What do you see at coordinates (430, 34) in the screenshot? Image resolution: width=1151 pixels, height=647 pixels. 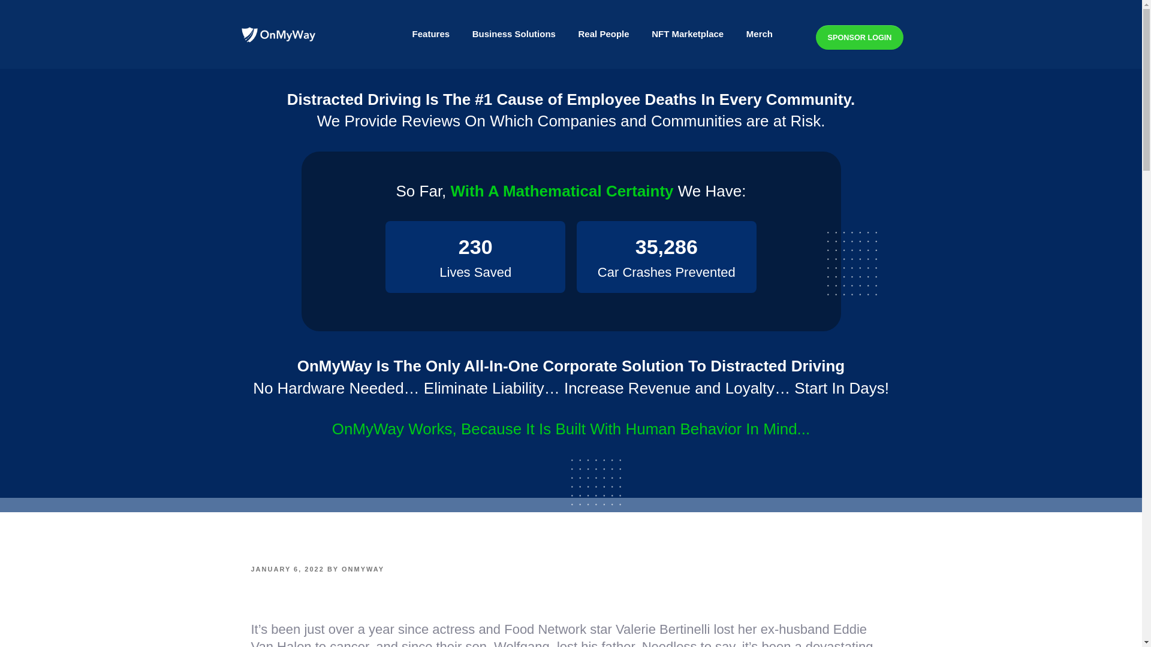 I see `Features` at bounding box center [430, 34].